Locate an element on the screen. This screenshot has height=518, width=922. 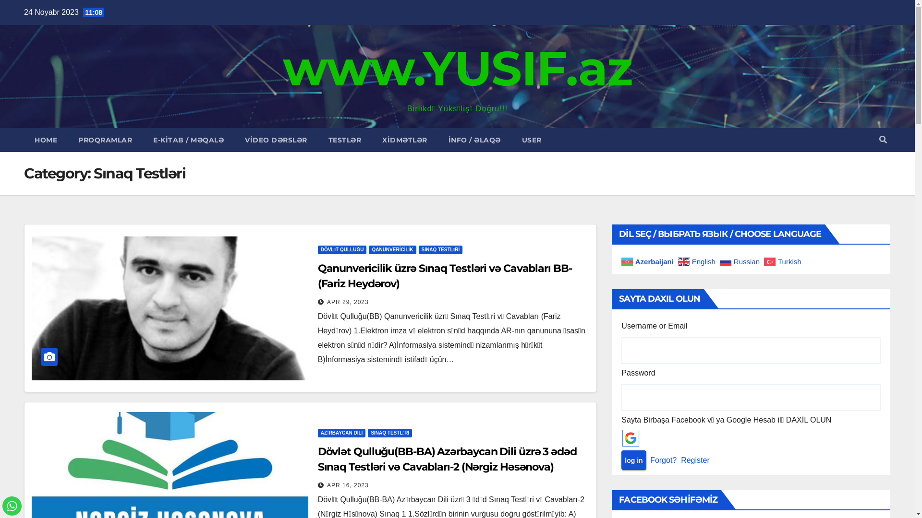
APR 29, 2023 is located at coordinates (348, 302).